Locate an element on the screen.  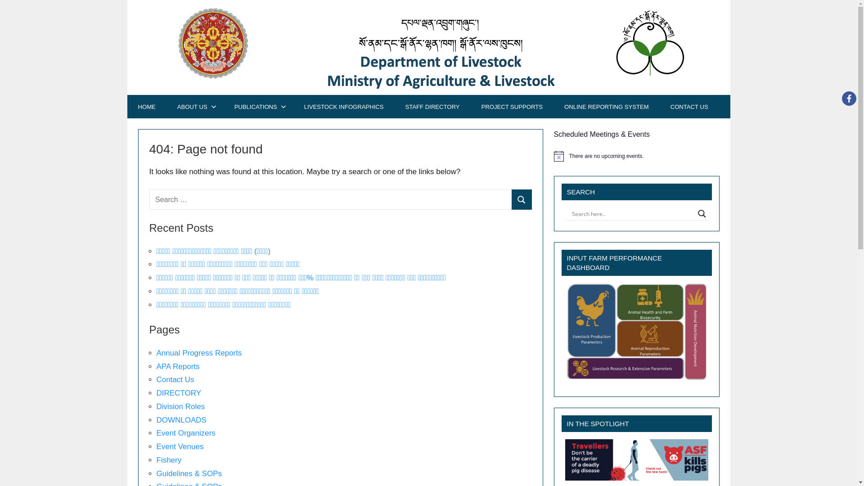
PUBLICATIONS is located at coordinates (258, 107).